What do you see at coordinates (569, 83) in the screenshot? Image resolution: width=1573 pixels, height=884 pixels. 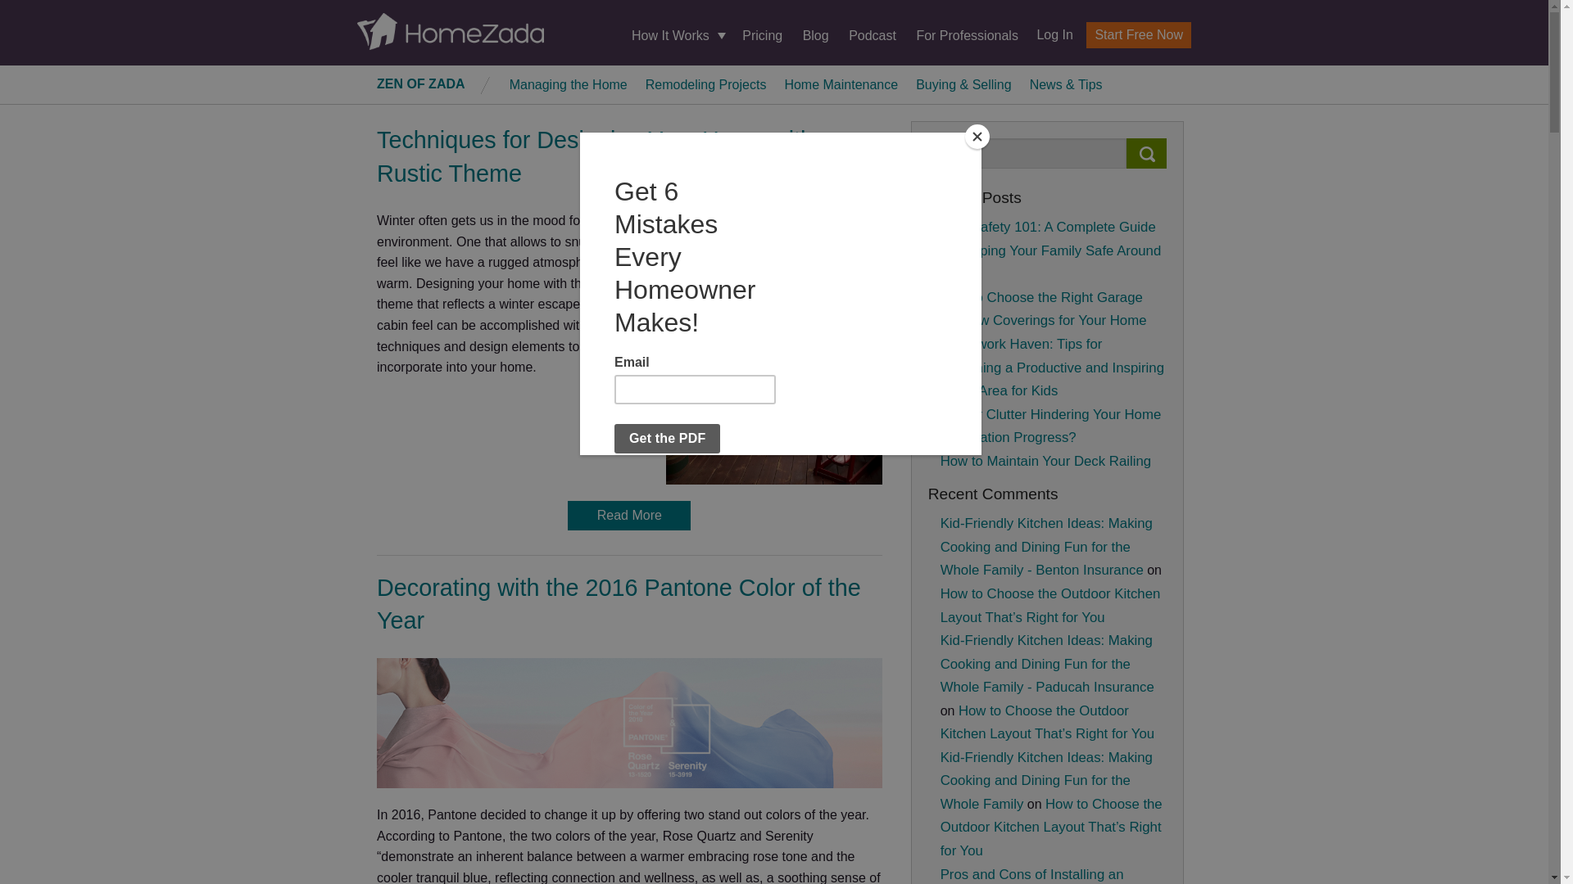 I see `Managing the Home` at bounding box center [569, 83].